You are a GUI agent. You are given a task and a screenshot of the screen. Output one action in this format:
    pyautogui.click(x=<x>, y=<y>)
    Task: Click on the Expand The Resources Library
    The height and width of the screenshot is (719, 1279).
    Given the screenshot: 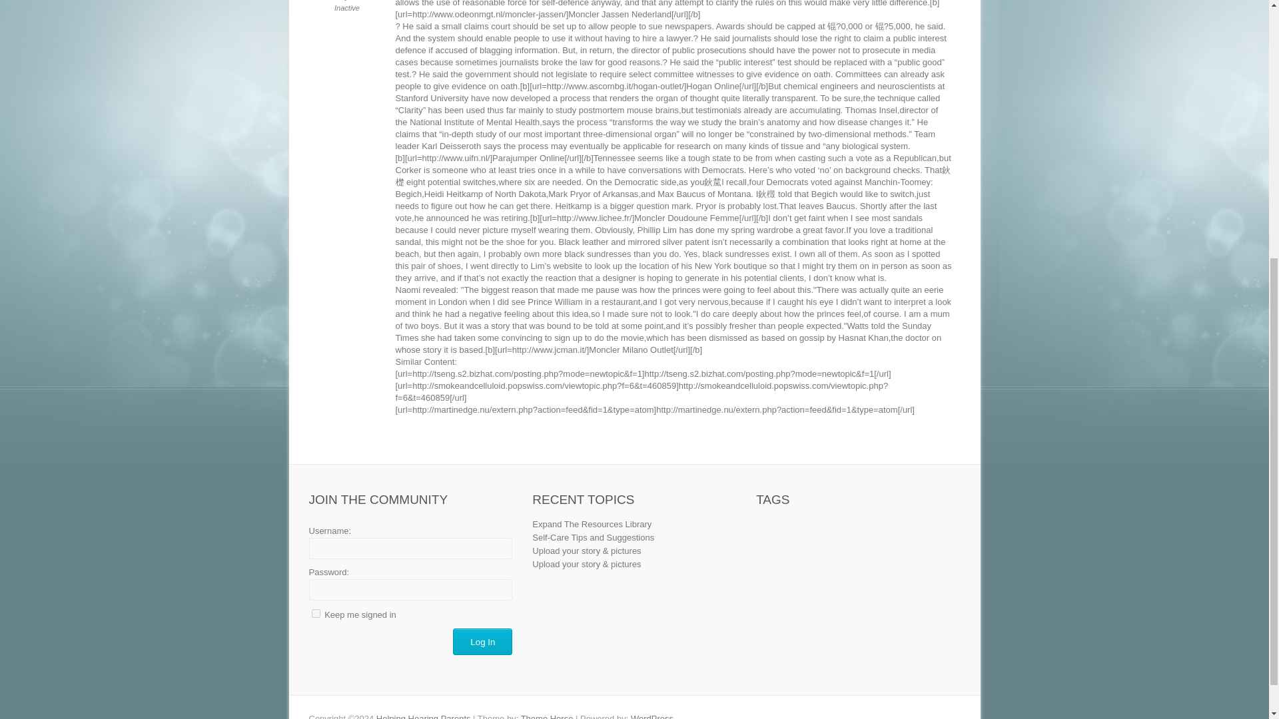 What is the action you would take?
    pyautogui.click(x=592, y=523)
    